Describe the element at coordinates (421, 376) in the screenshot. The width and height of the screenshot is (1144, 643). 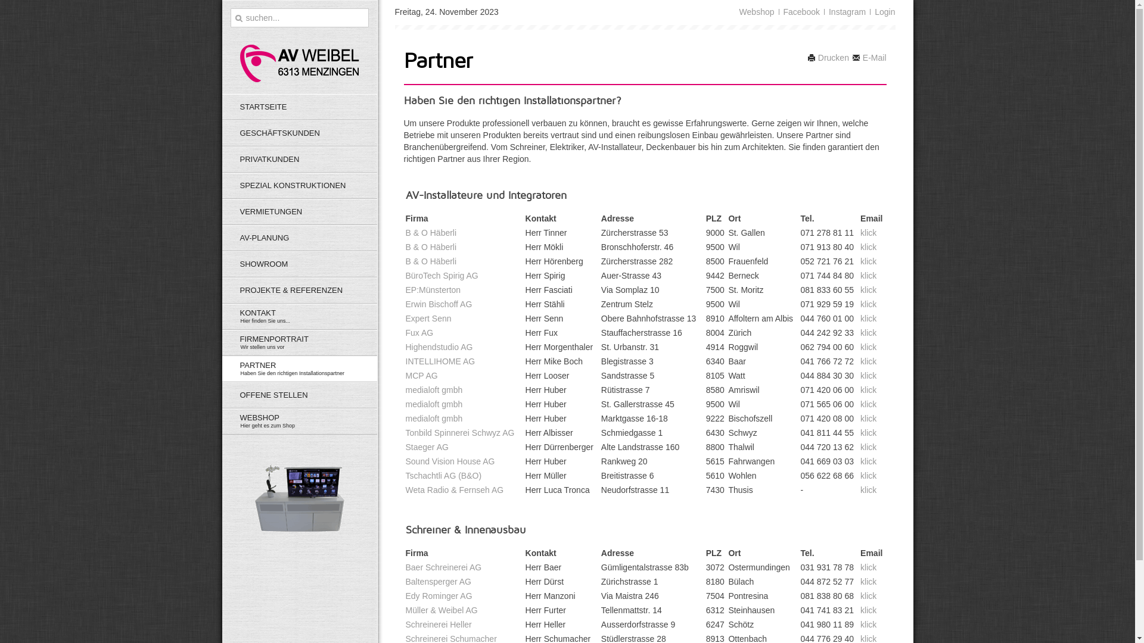
I see `MCP AG` at that location.